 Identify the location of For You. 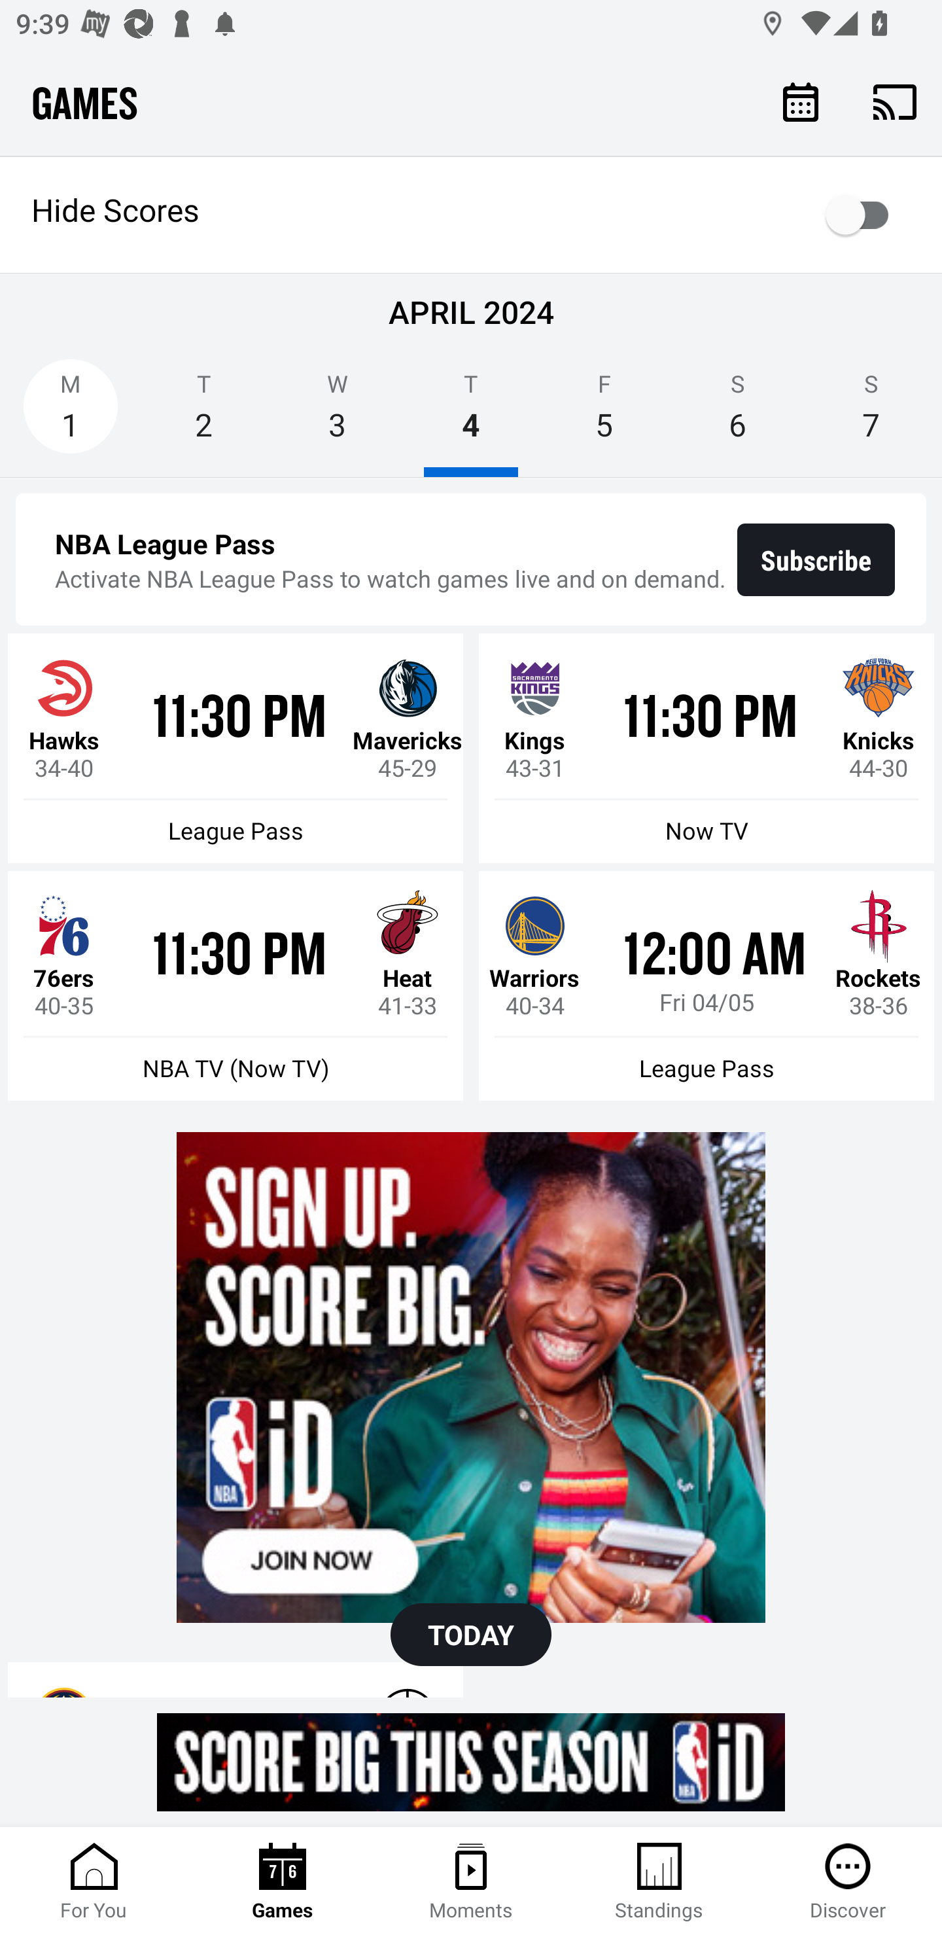
(94, 1882).